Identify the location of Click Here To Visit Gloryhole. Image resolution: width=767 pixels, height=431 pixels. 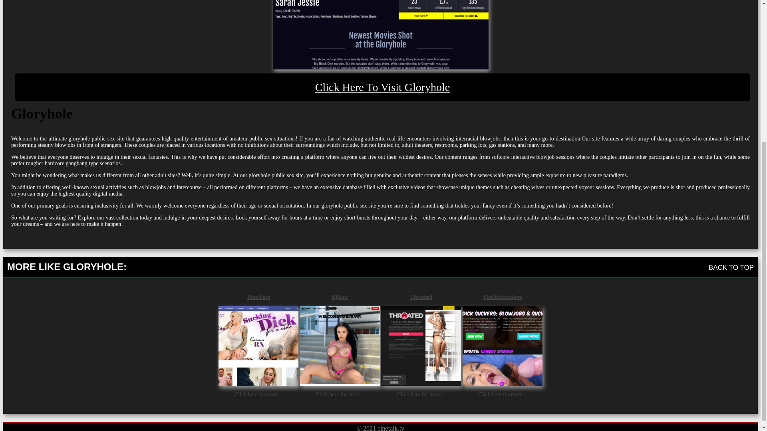
(383, 87).